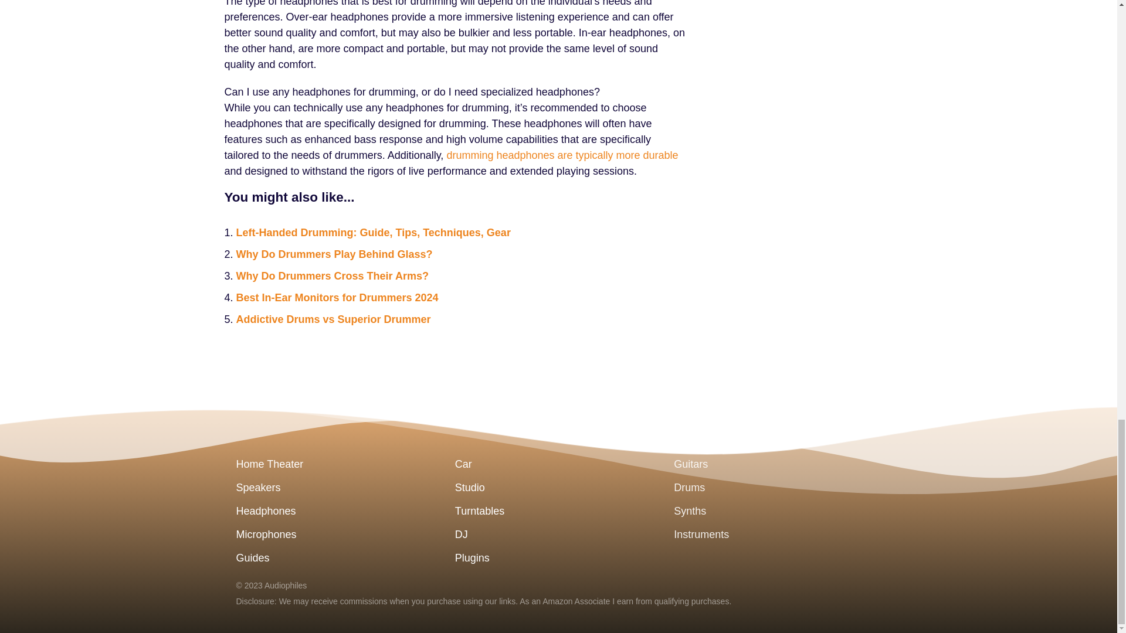 Image resolution: width=1126 pixels, height=633 pixels. Describe the element at coordinates (331, 275) in the screenshot. I see `Why Do Drummers Cross Their Arms?` at that location.